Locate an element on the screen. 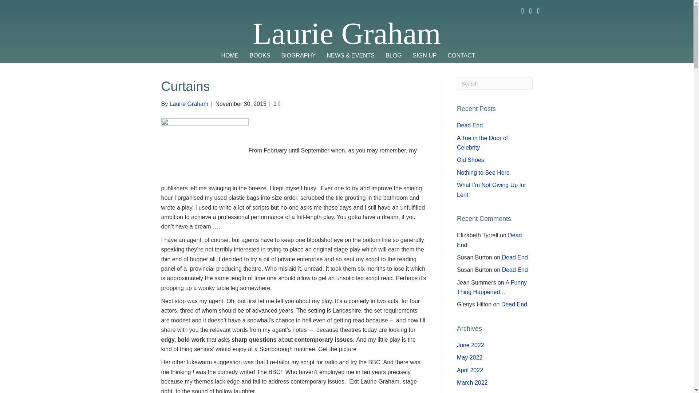 The height and width of the screenshot is (393, 699). April 2022 is located at coordinates (470, 370).